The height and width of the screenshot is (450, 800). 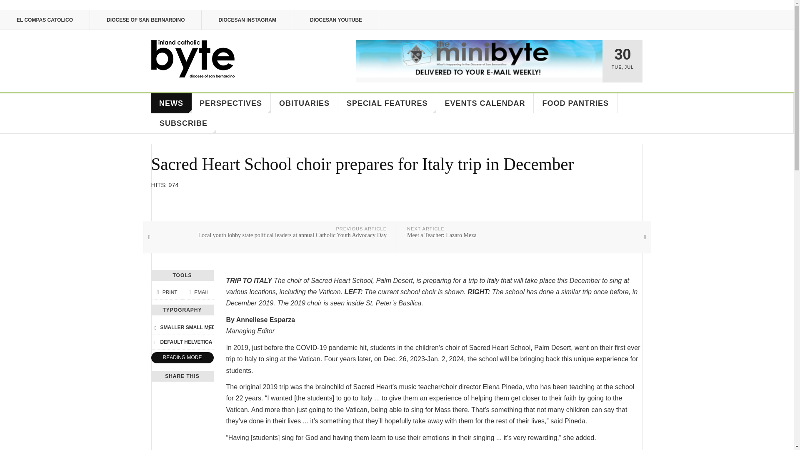 I want to click on Inland Catholic Byte, so click(x=192, y=58).